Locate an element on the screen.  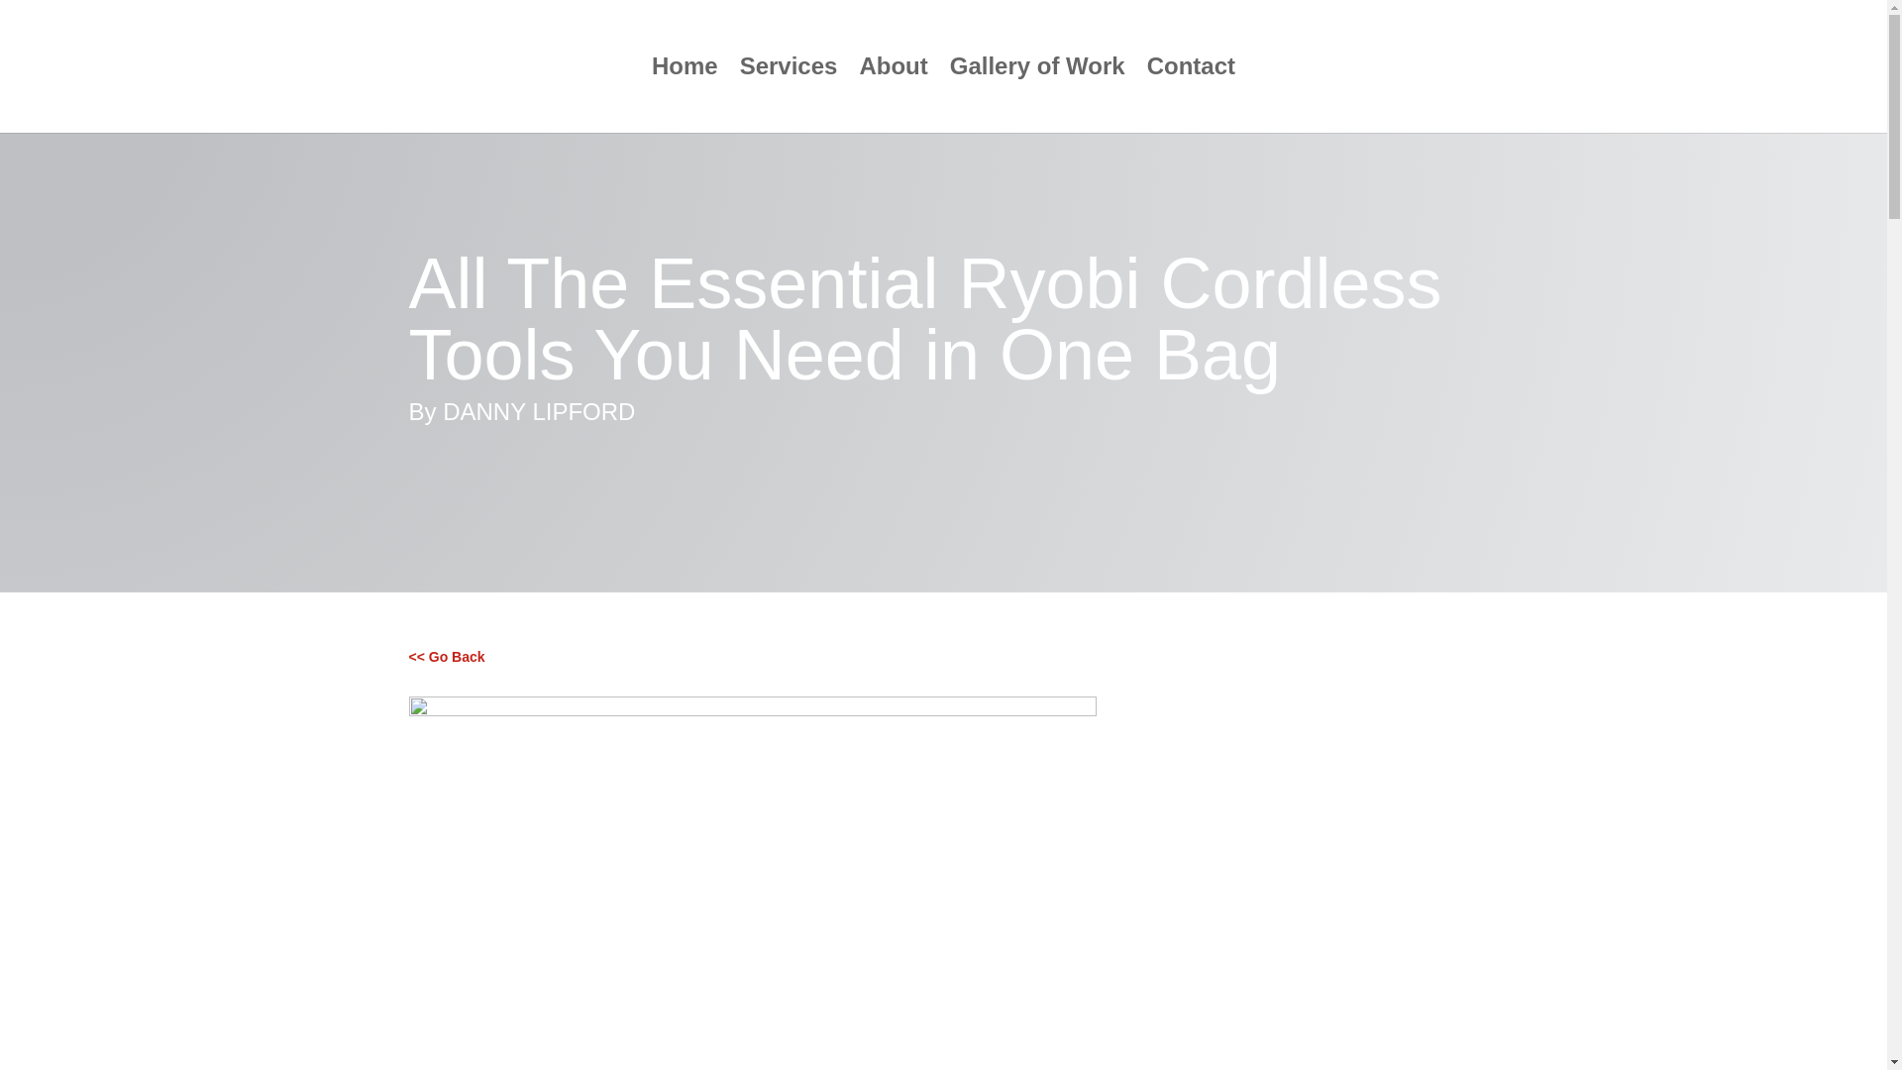
Contact is located at coordinates (1191, 95).